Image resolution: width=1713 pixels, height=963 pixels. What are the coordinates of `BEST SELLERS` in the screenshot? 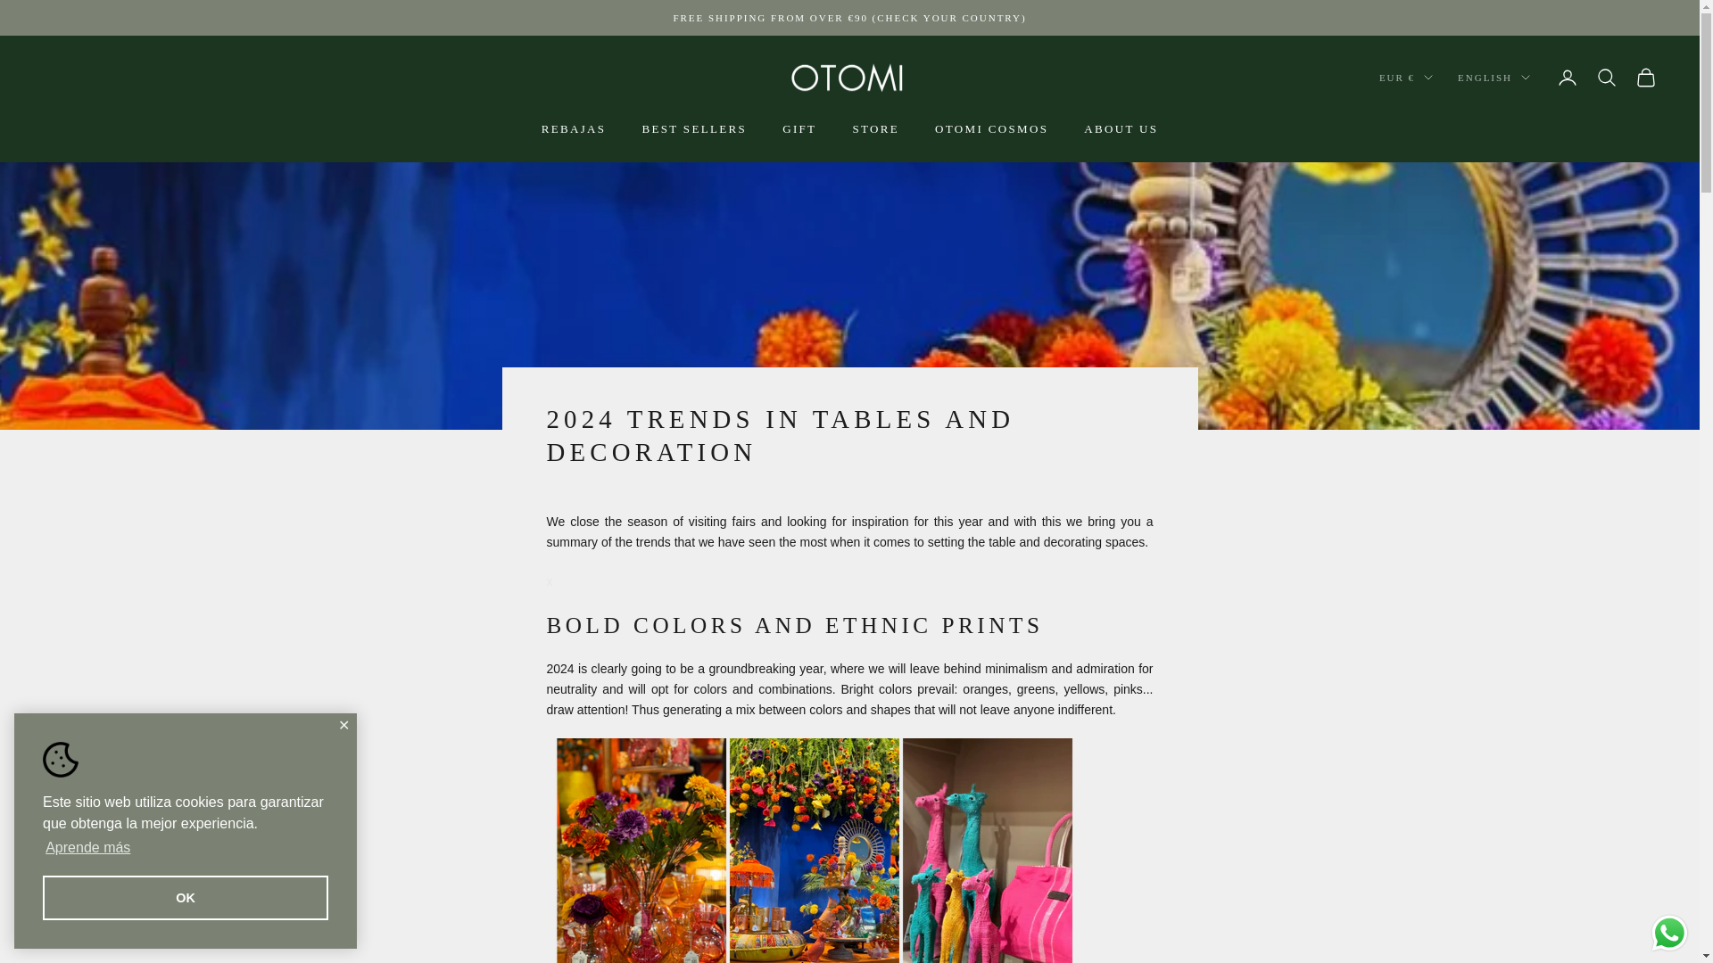 It's located at (694, 128).